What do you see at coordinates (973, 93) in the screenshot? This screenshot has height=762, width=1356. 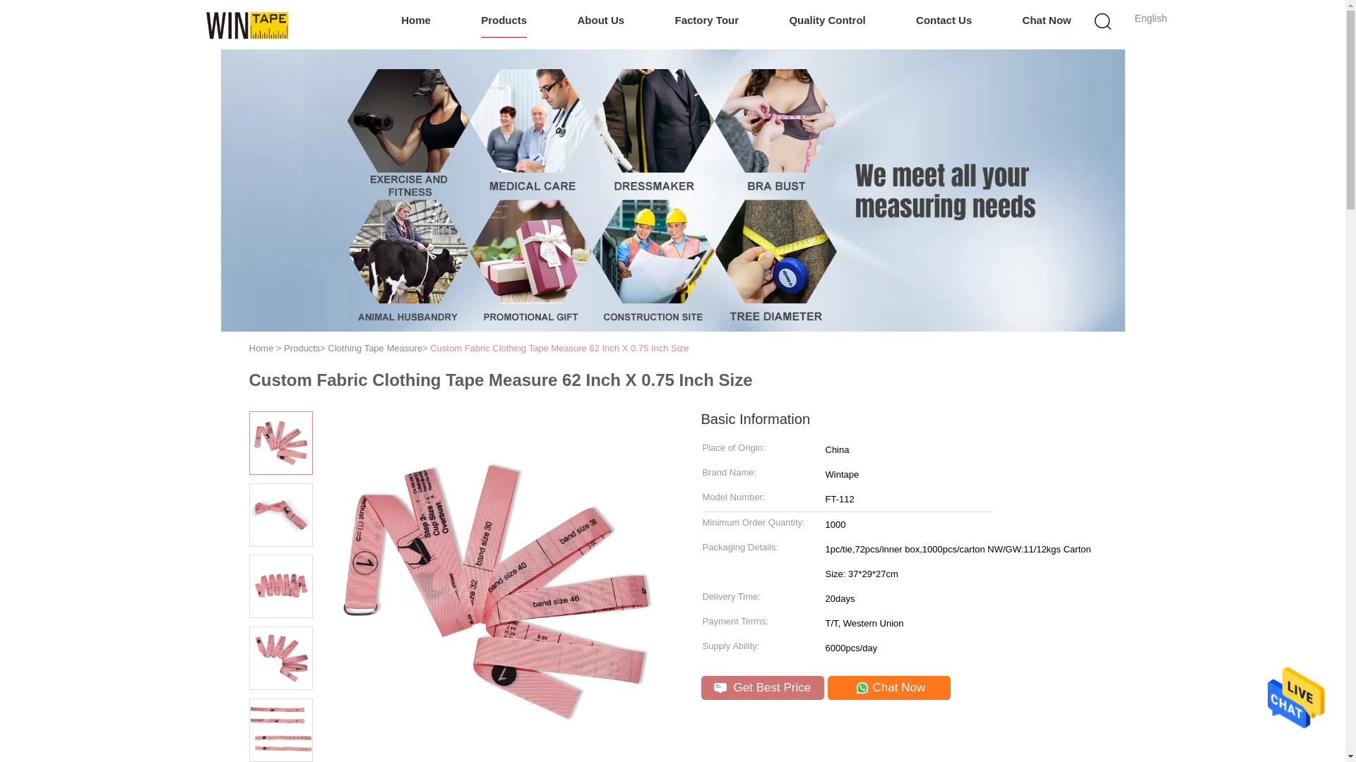 I see `Search` at bounding box center [973, 93].